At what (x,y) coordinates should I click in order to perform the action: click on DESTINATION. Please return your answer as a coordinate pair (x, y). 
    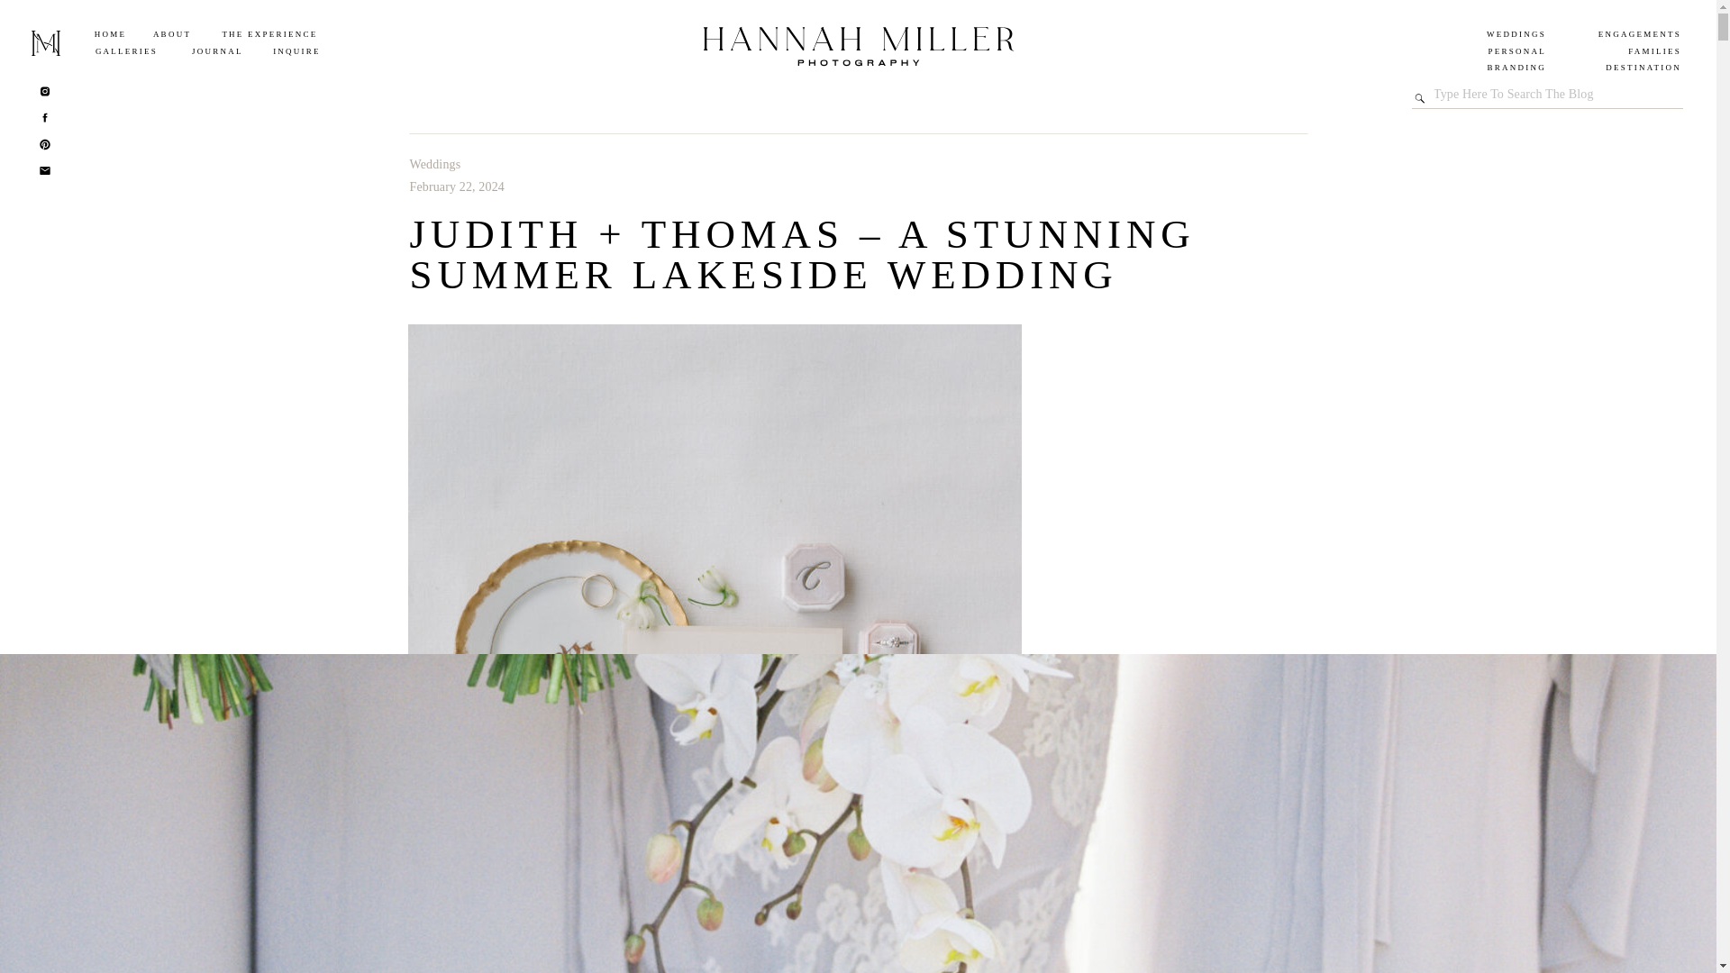
    Looking at the image, I should click on (1625, 68).